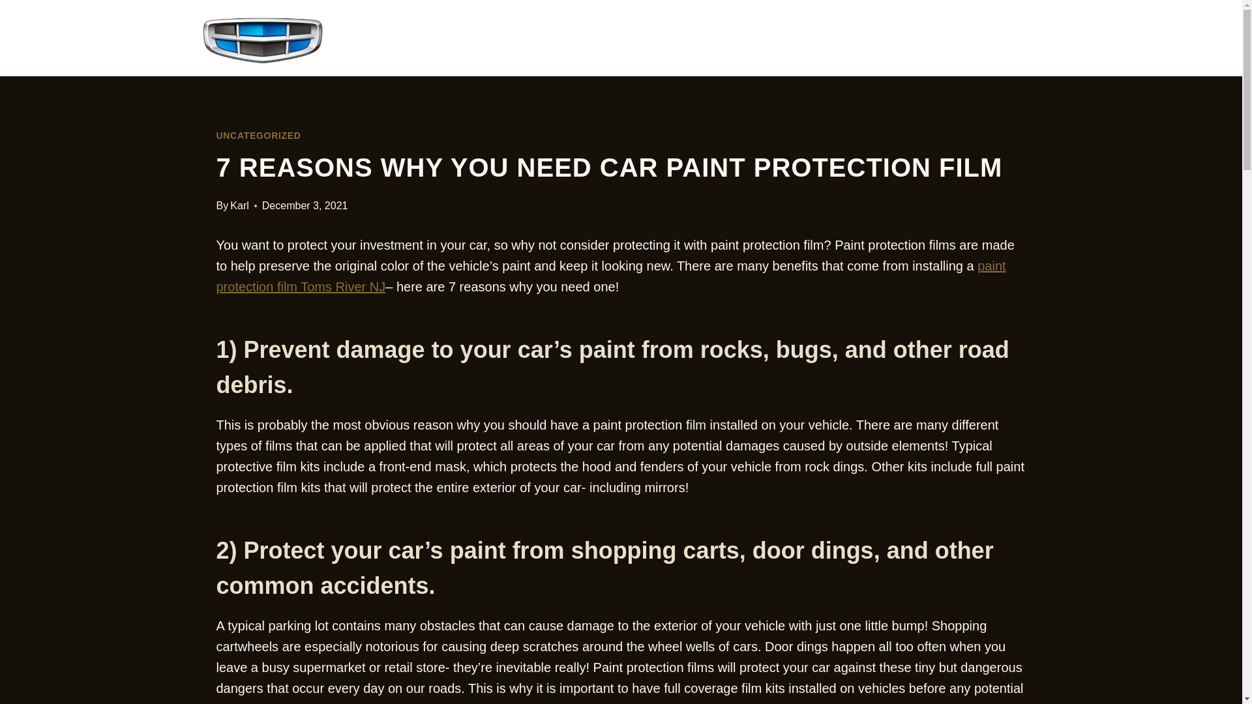 The height and width of the screenshot is (704, 1252). I want to click on Xtream Auto Shop, so click(388, 39).